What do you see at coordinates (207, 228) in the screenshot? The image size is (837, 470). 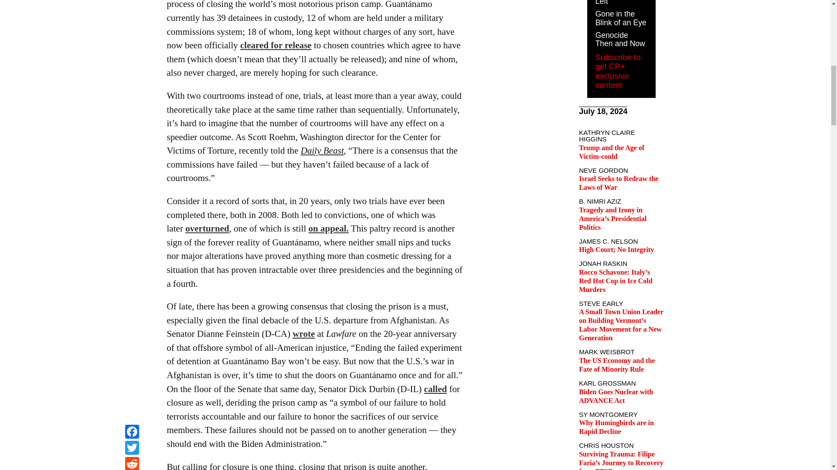 I see `overturned` at bounding box center [207, 228].